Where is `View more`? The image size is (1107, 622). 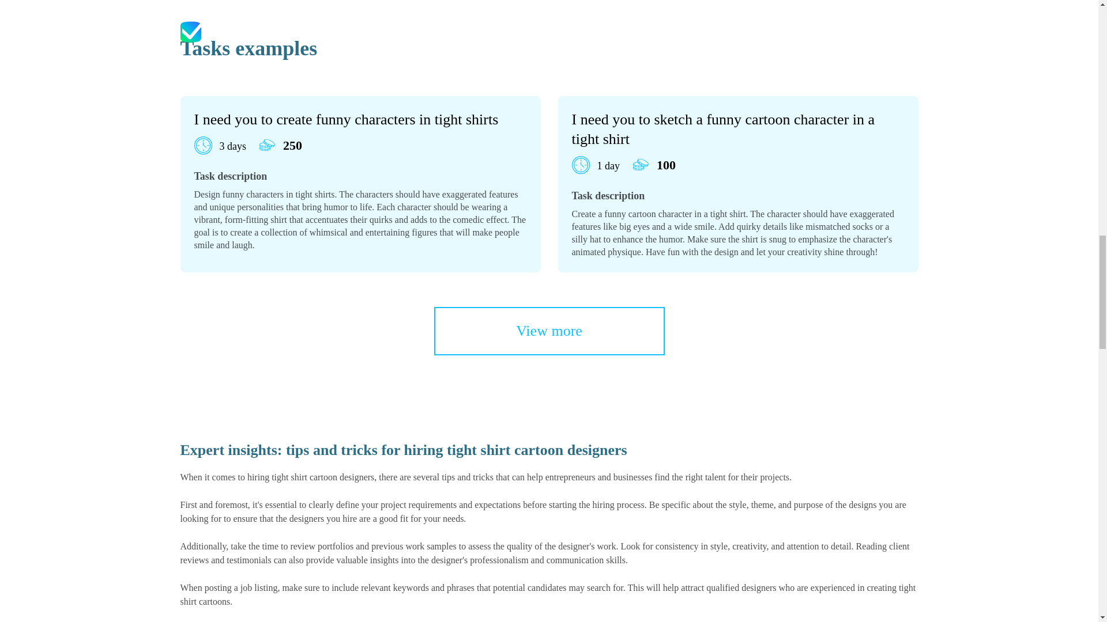 View more is located at coordinates (549, 331).